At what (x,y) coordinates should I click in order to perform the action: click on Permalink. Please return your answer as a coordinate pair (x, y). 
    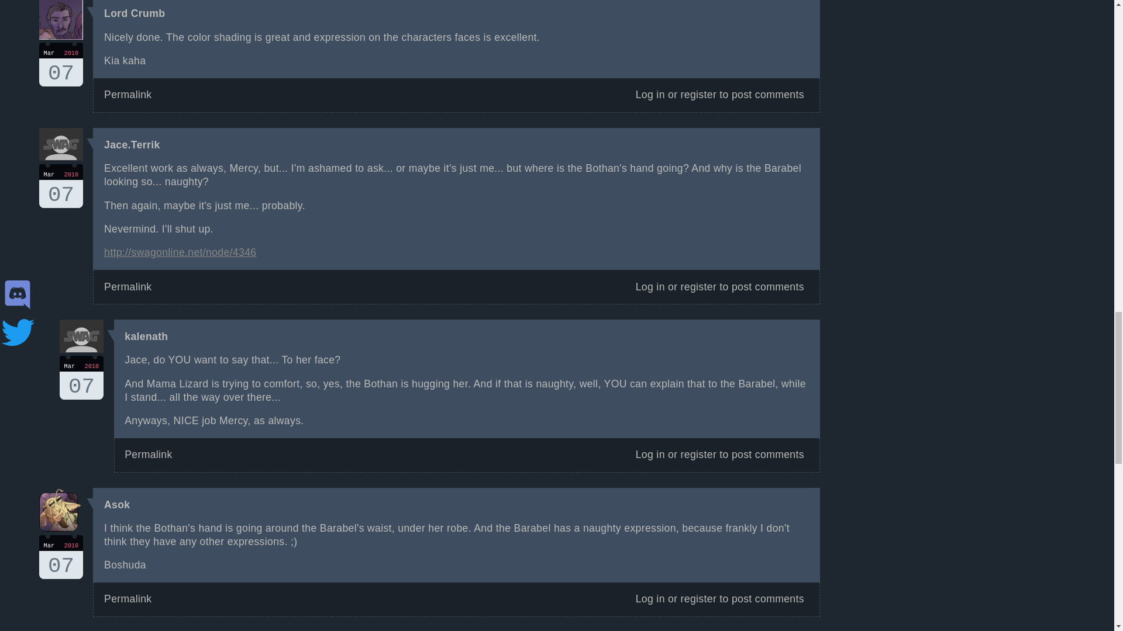
    Looking at the image, I should click on (148, 455).